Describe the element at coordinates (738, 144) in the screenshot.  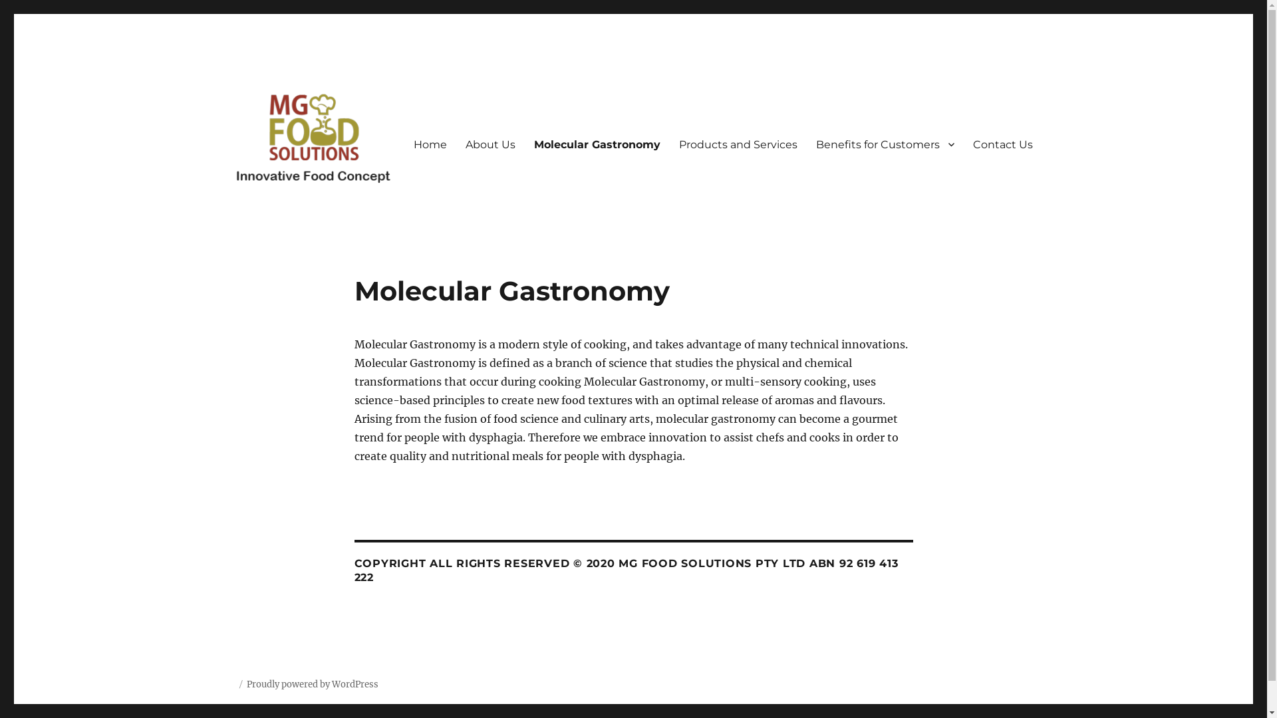
I see `Products and Services` at that location.